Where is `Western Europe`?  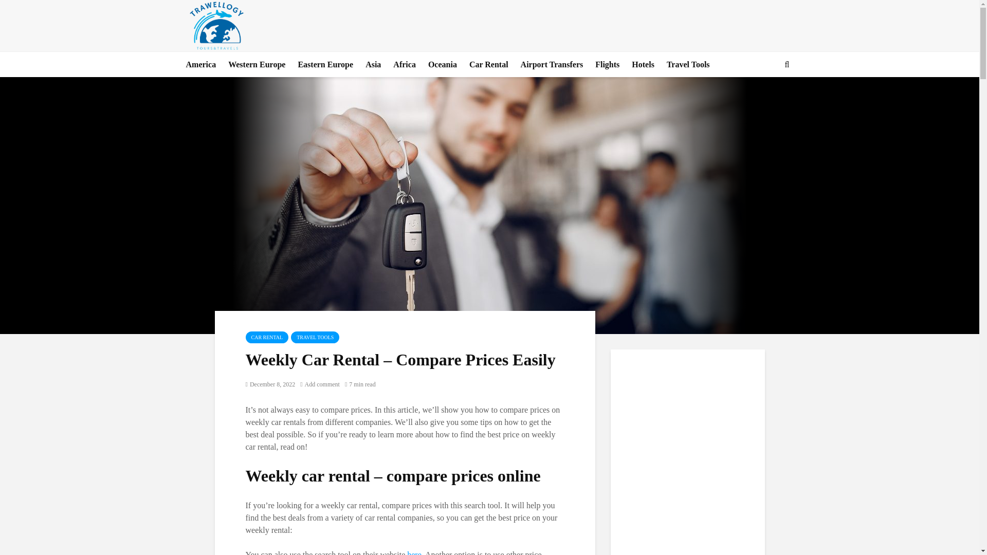
Western Europe is located at coordinates (256, 65).